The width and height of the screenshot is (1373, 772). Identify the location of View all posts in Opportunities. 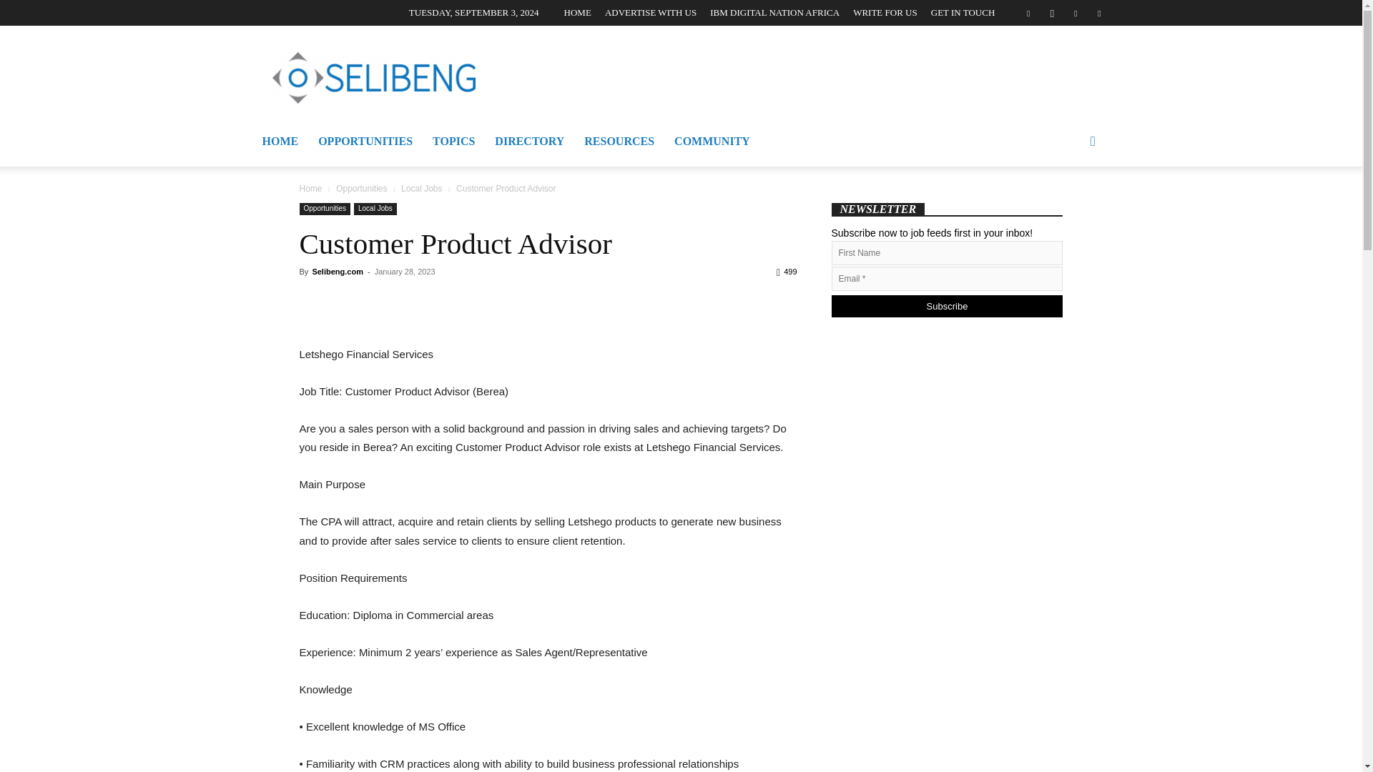
(362, 189).